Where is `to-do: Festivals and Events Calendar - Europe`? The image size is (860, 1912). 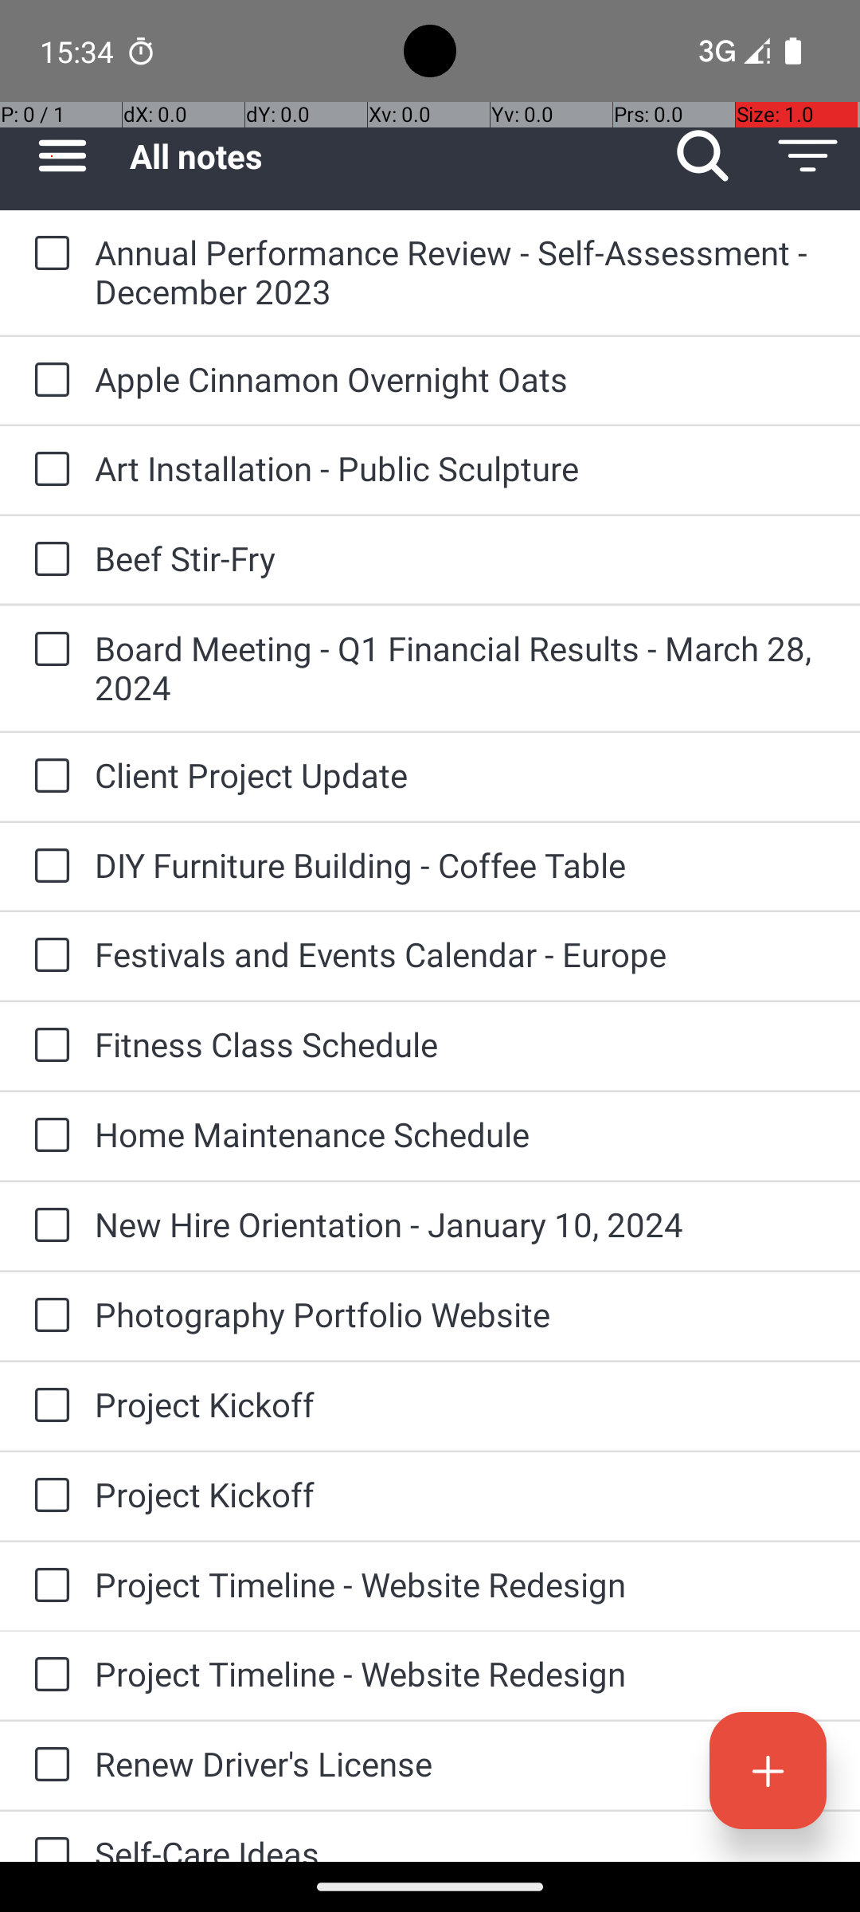 to-do: Festivals and Events Calendar - Europe is located at coordinates (48, 956).